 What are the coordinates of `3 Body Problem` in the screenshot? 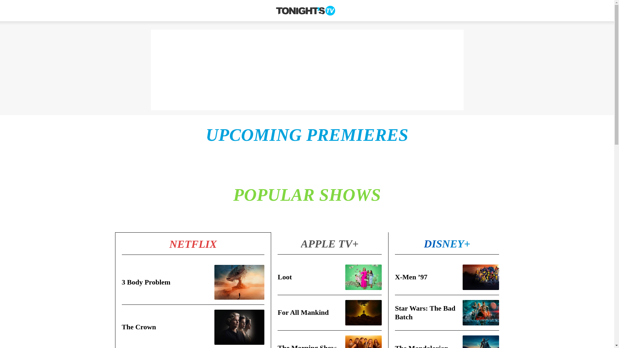 It's located at (146, 282).